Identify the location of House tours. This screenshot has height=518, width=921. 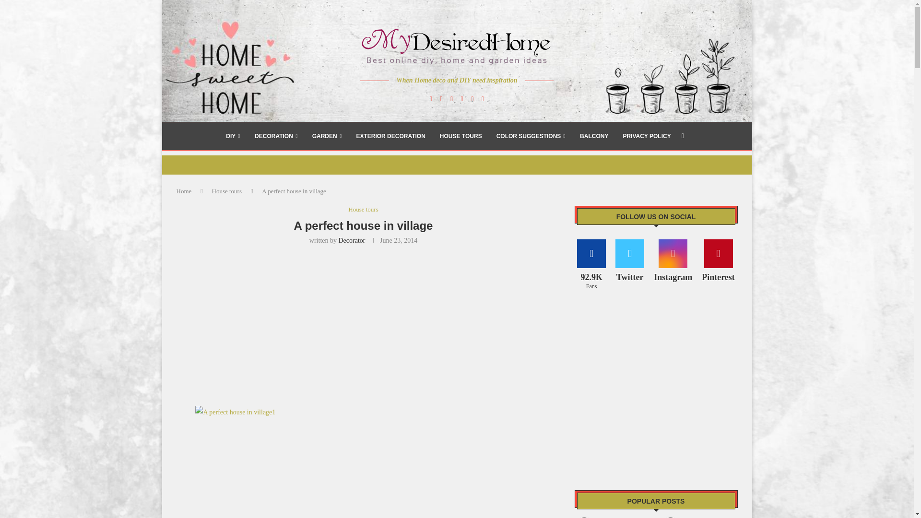
(226, 191).